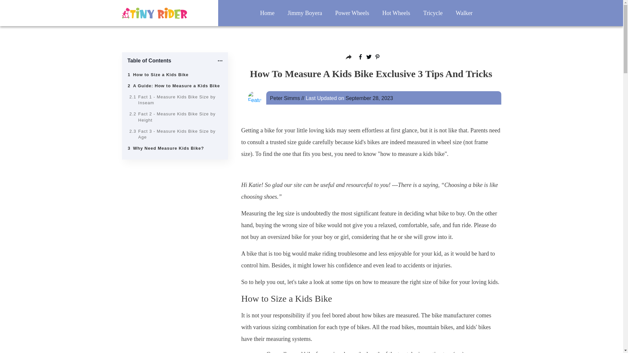  I want to click on Power Wheels, so click(352, 13).